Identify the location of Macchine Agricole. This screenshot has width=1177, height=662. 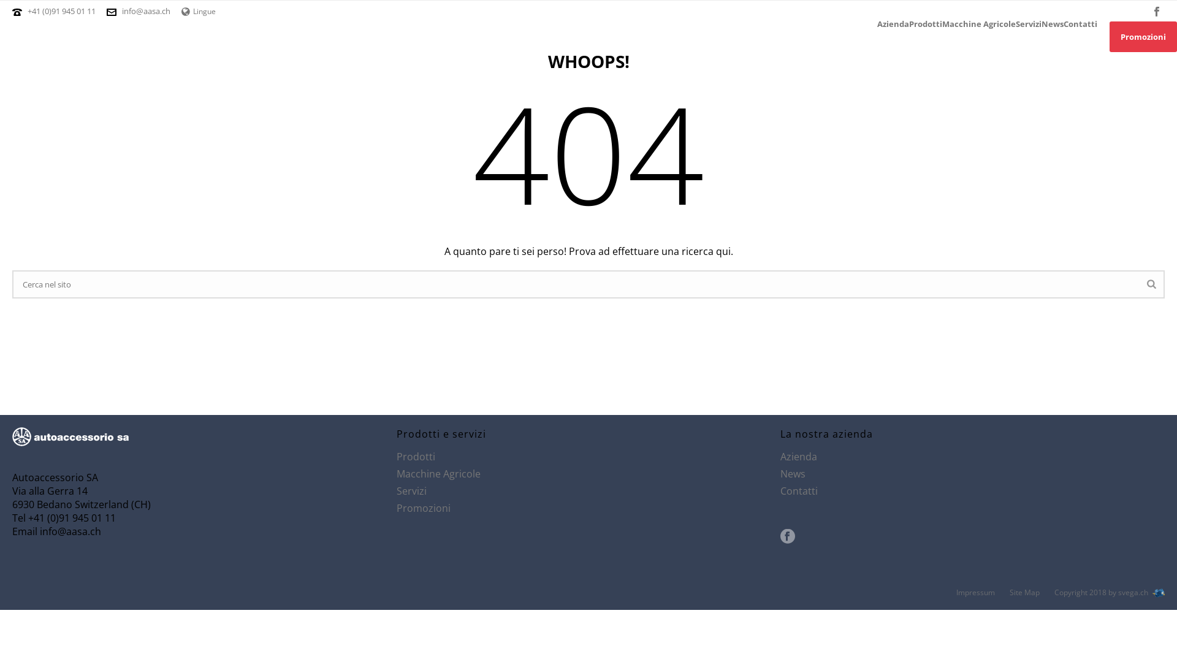
(439, 474).